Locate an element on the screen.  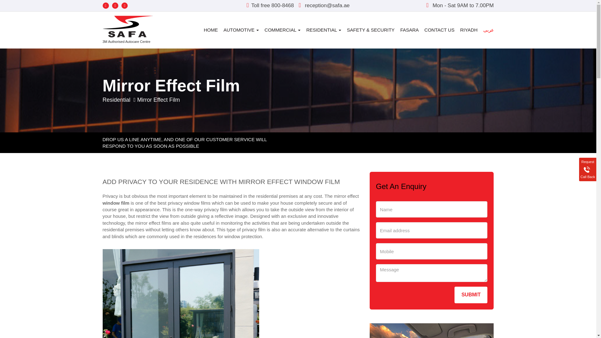
FASARA is located at coordinates (409, 30).